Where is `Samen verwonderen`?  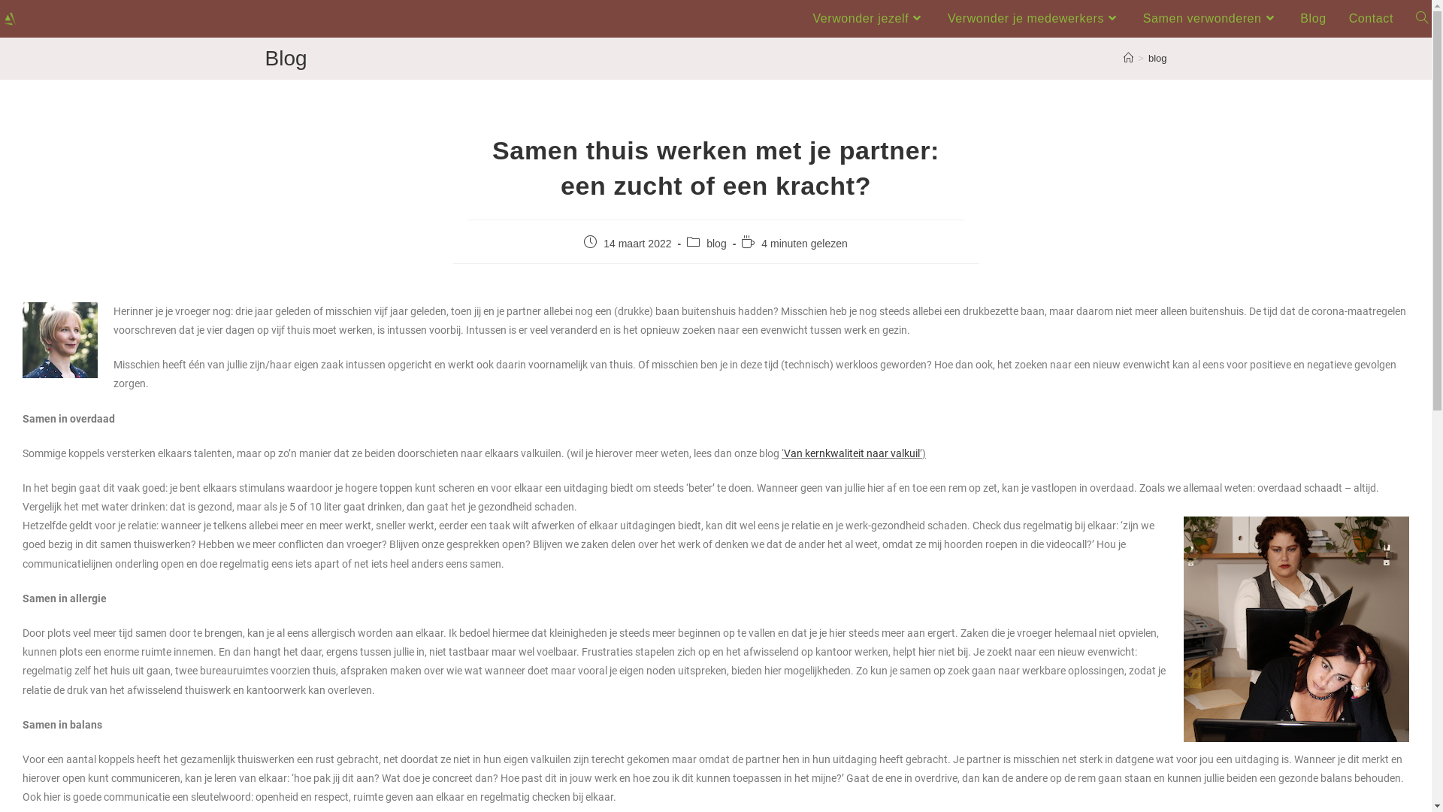
Samen verwonderen is located at coordinates (1210, 19).